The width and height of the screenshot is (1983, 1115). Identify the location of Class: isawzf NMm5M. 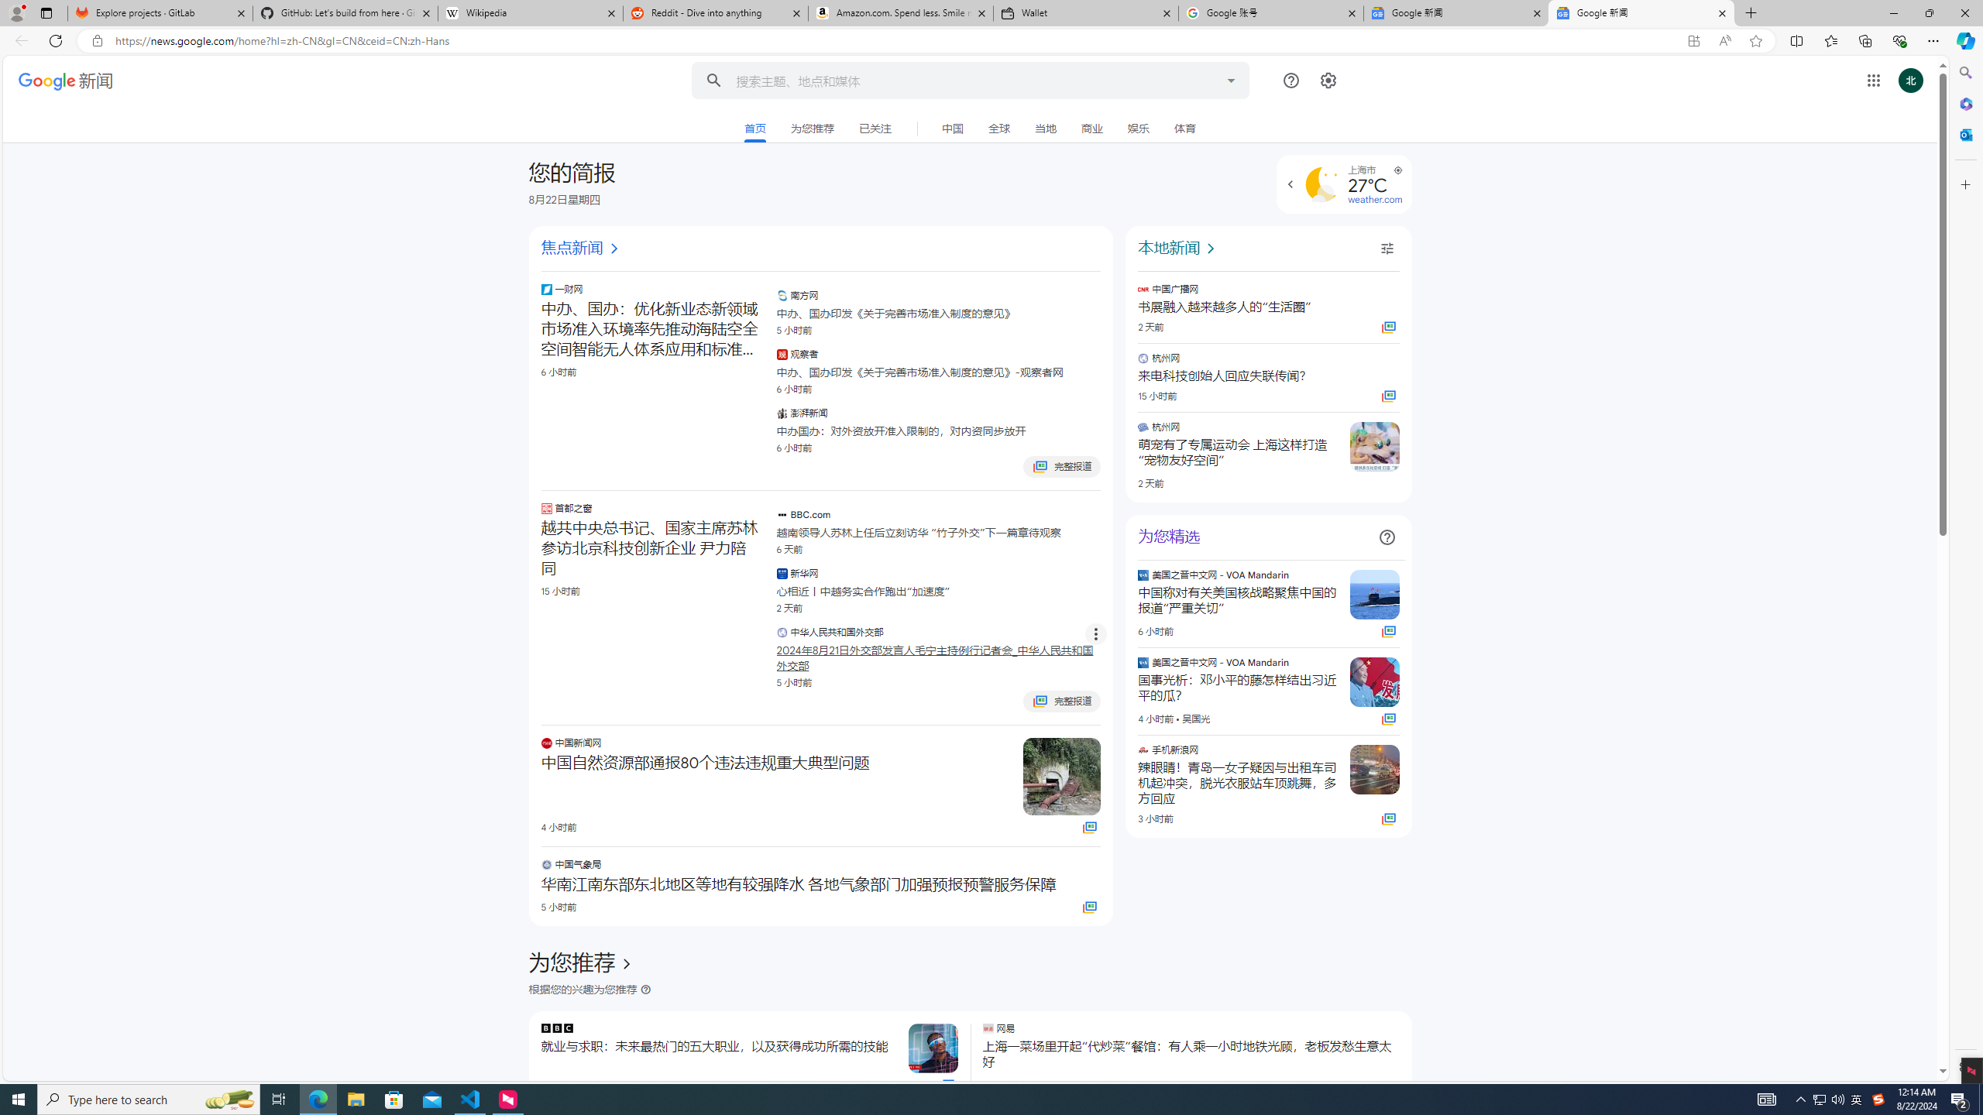
(1387, 249).